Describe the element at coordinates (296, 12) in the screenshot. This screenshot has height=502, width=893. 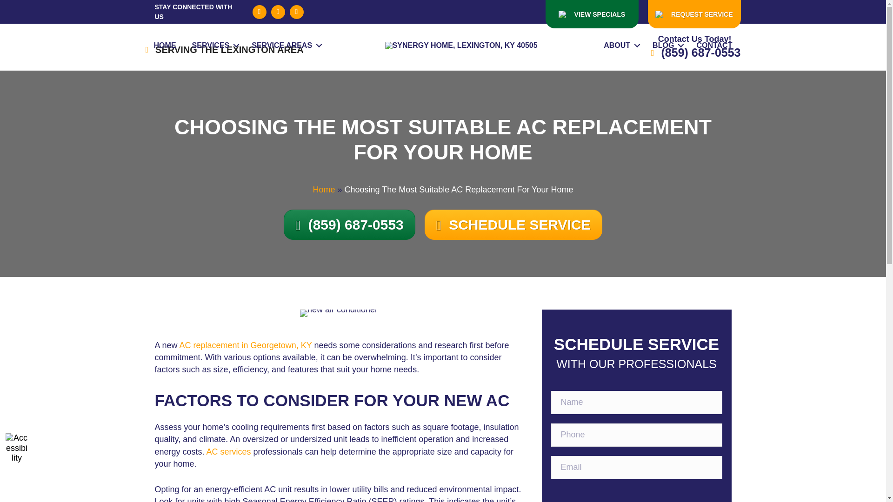
I see `Instagram` at that location.